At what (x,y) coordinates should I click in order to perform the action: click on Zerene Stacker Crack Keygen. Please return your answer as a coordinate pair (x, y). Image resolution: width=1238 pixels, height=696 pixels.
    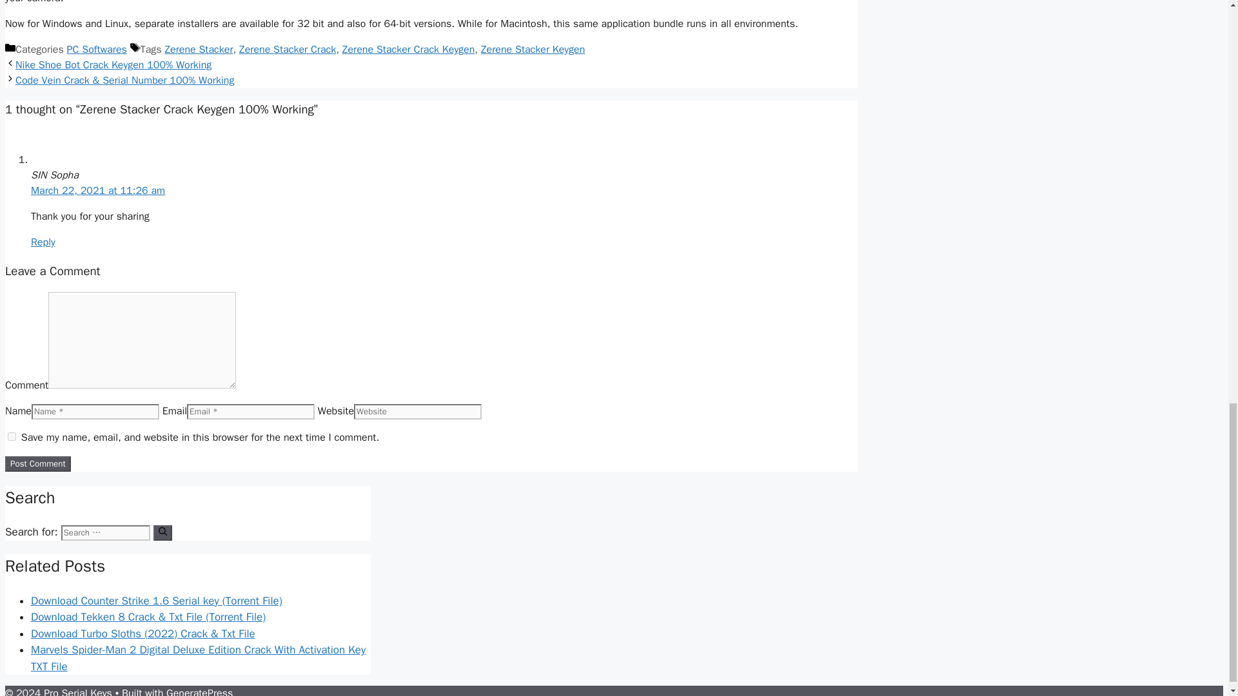
    Looking at the image, I should click on (408, 49).